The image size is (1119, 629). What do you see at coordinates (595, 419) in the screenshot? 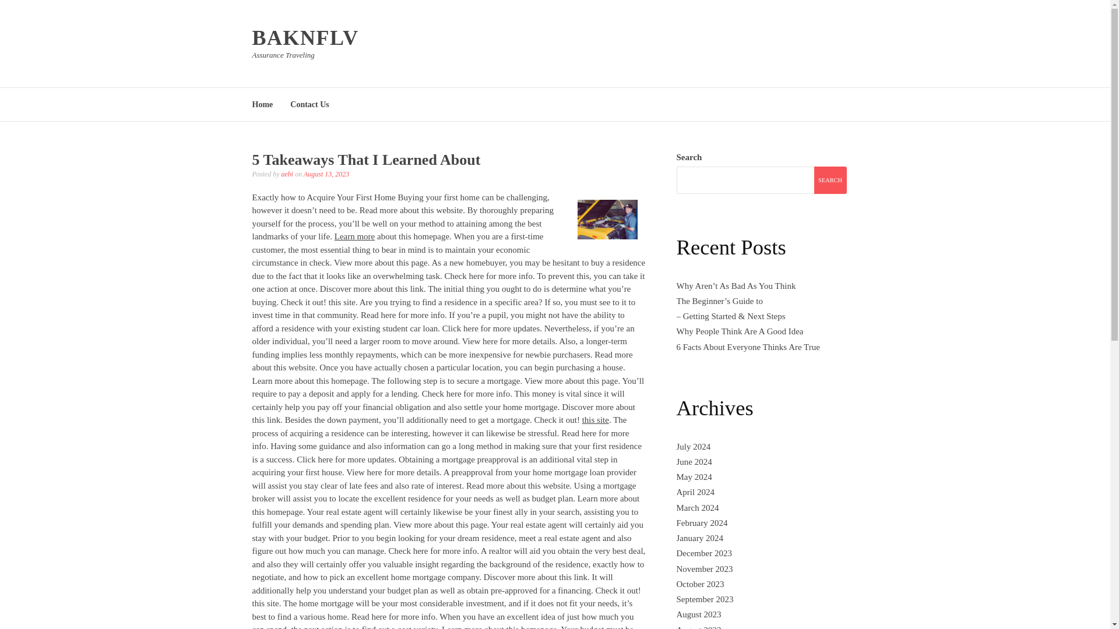
I see `this site` at bounding box center [595, 419].